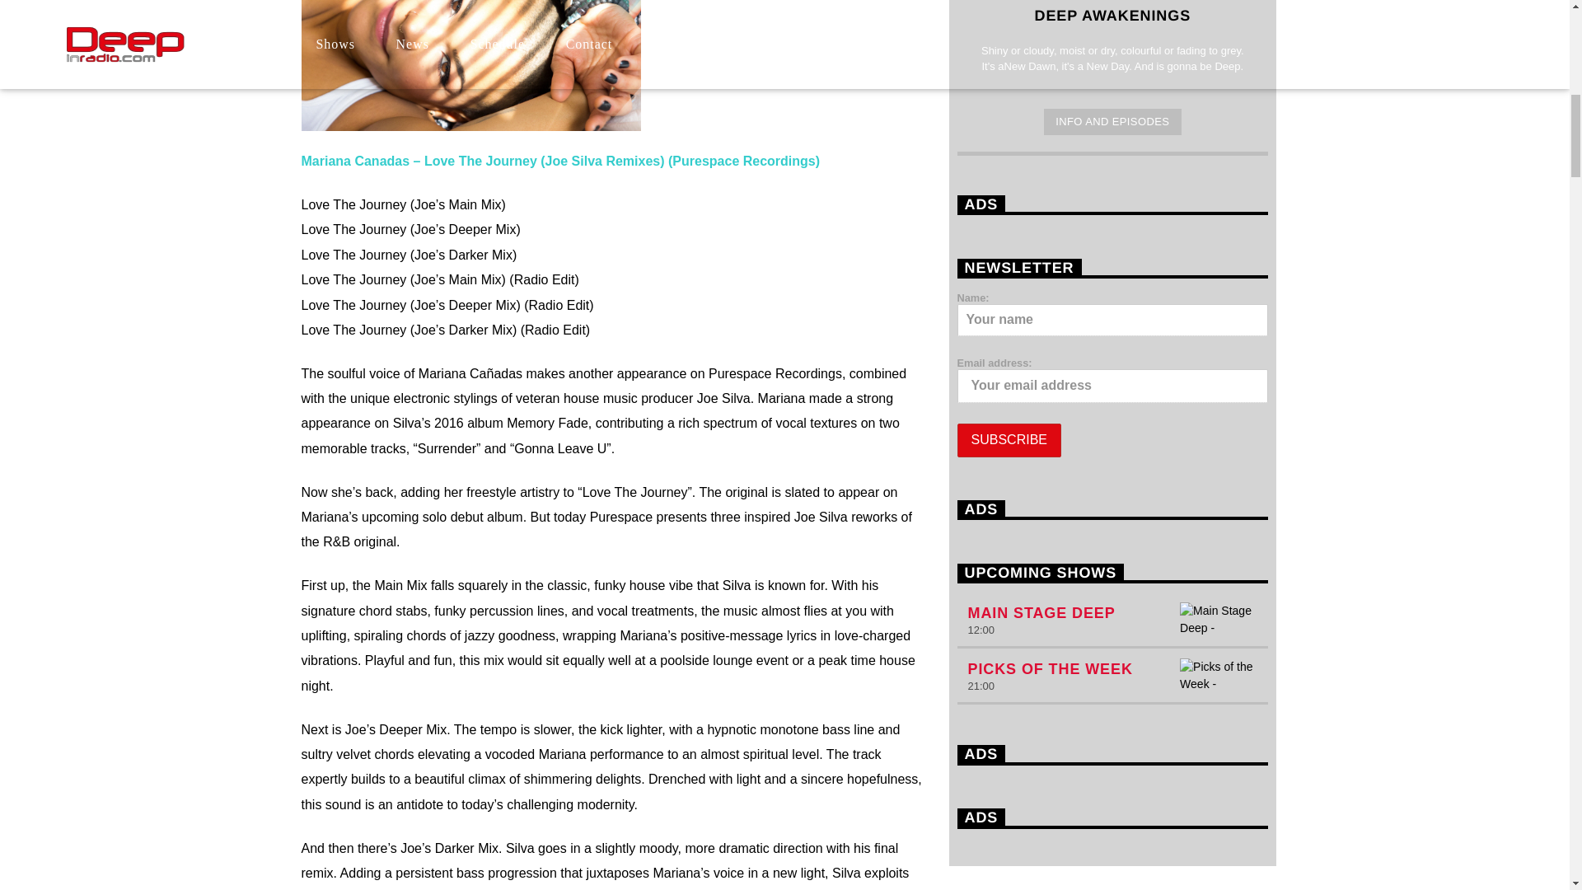  I want to click on MAIN STAGE DEEP, so click(1041, 613).